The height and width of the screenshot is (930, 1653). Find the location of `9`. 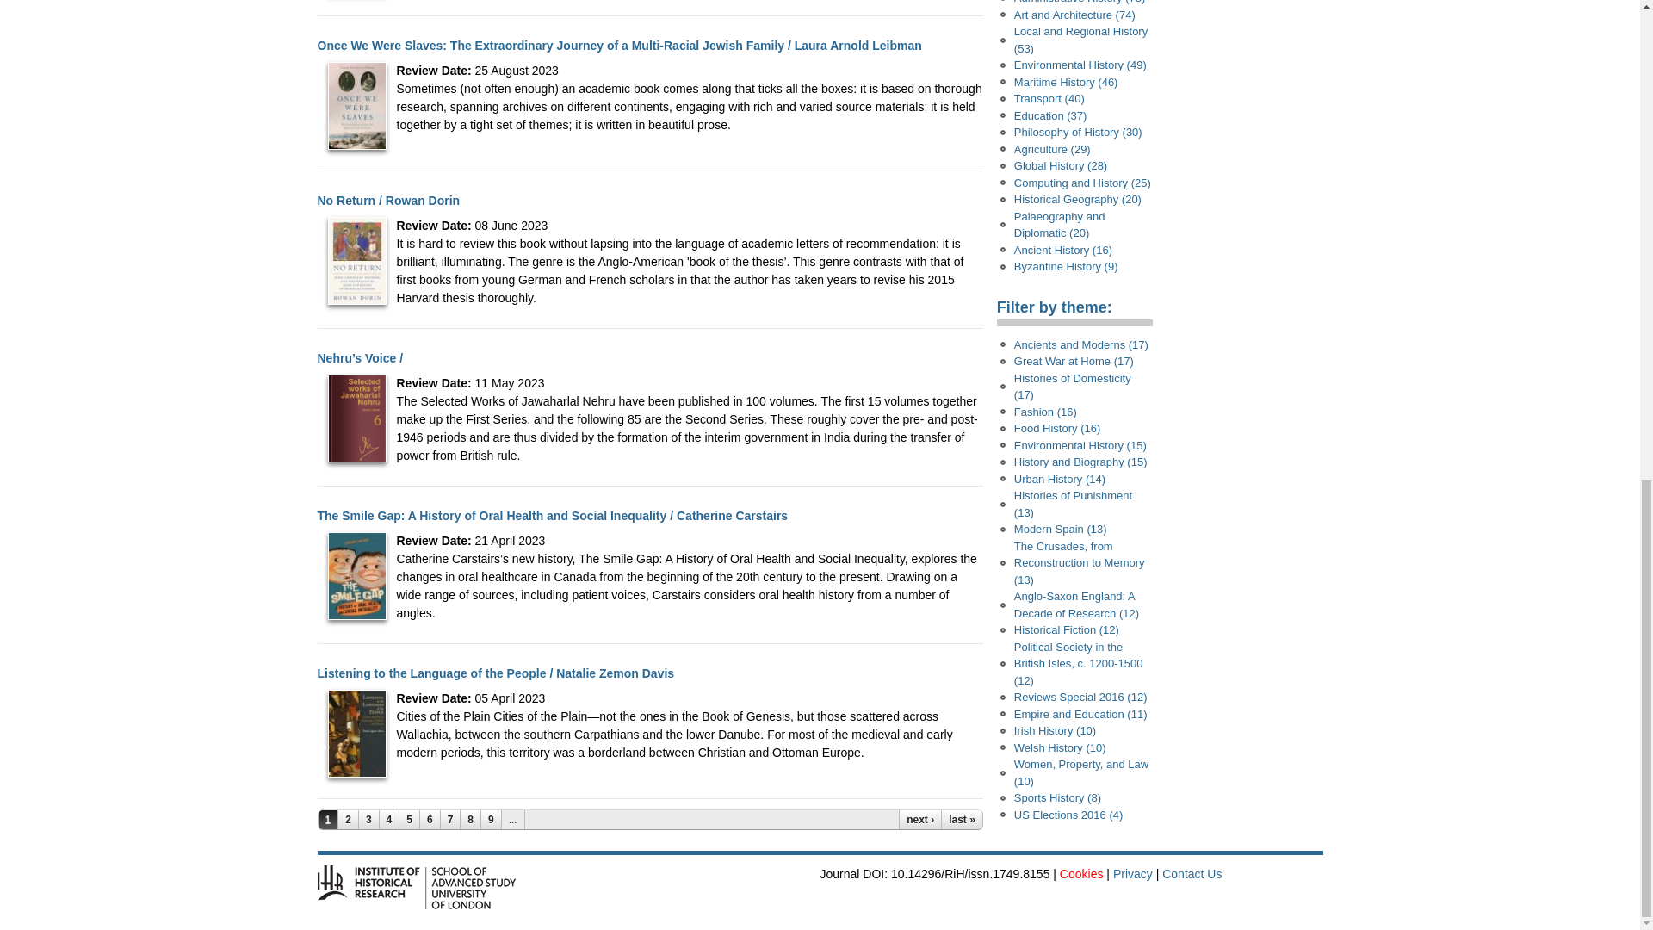

9 is located at coordinates (491, 820).